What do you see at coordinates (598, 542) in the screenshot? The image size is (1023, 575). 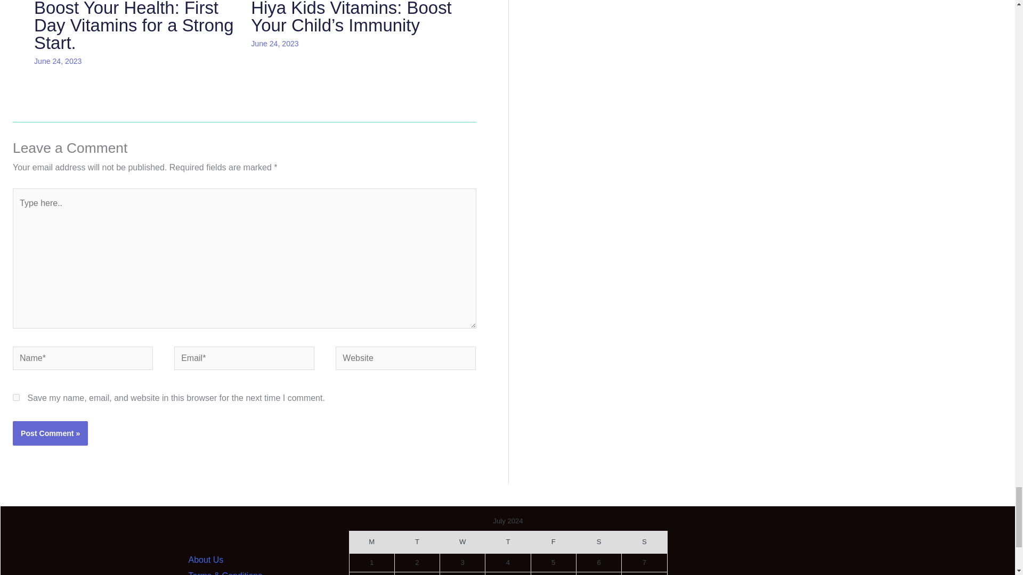 I see `Saturday` at bounding box center [598, 542].